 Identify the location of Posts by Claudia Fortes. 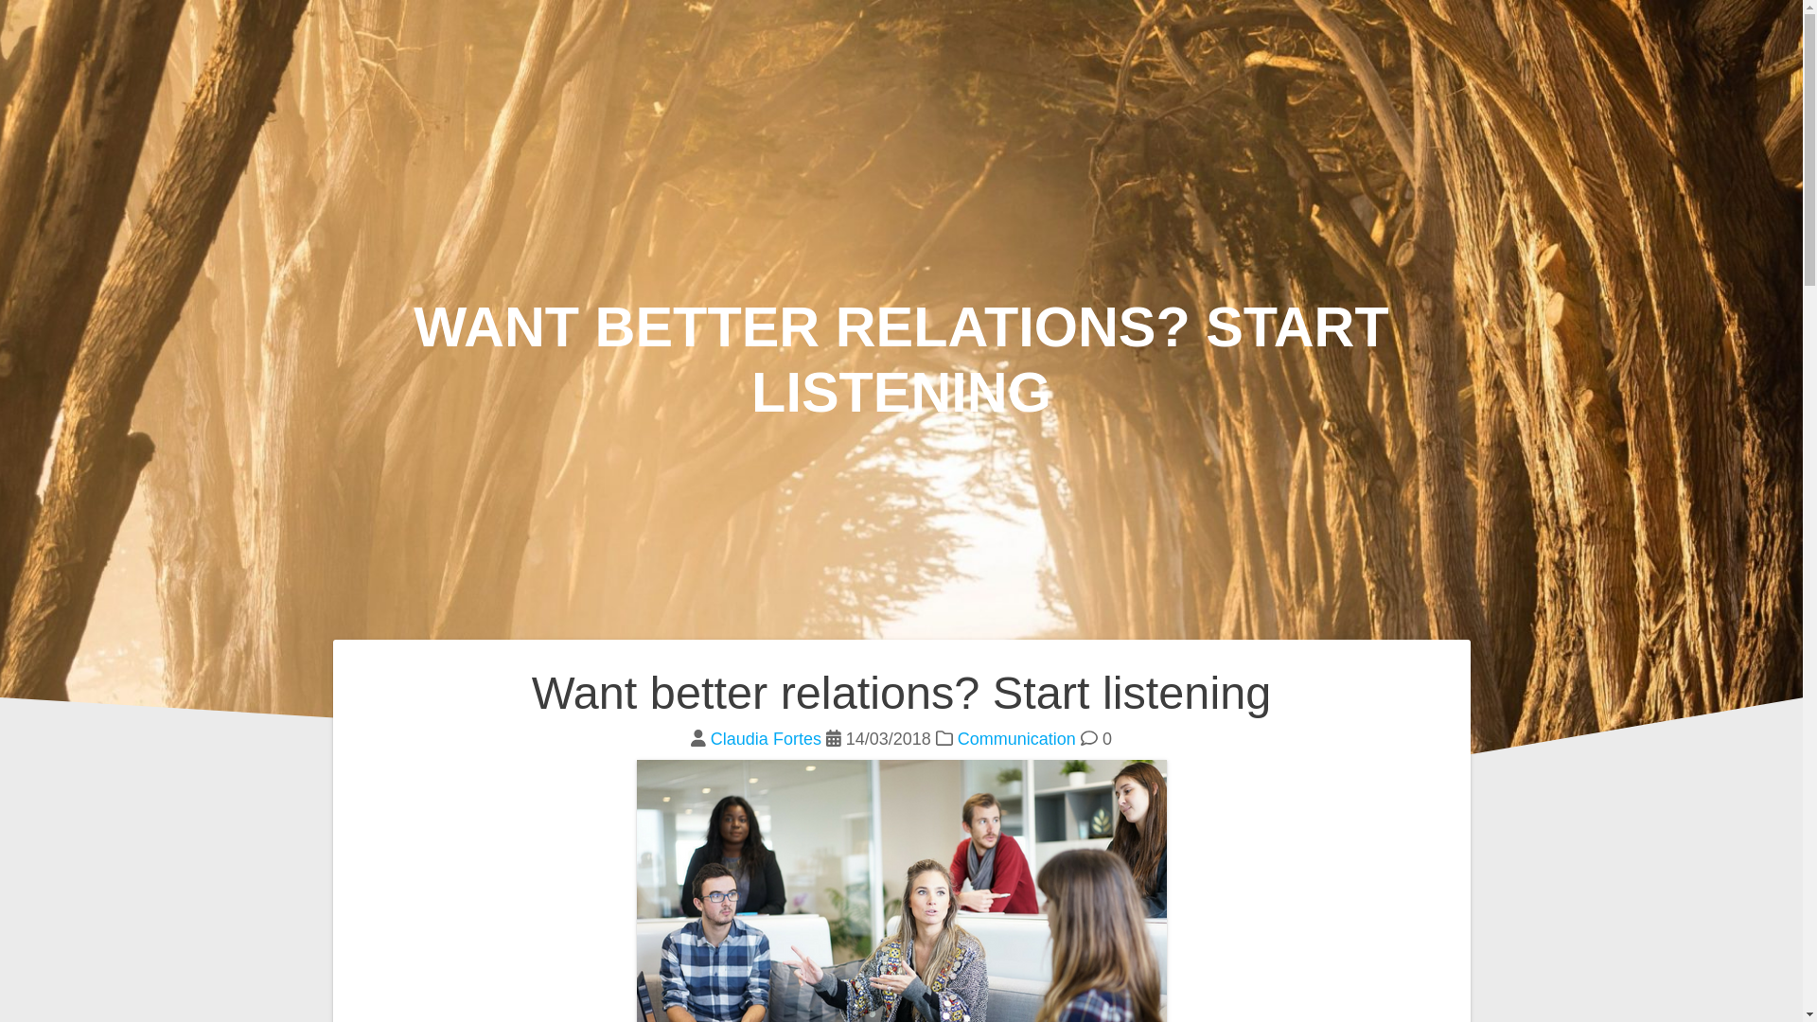
(765, 738).